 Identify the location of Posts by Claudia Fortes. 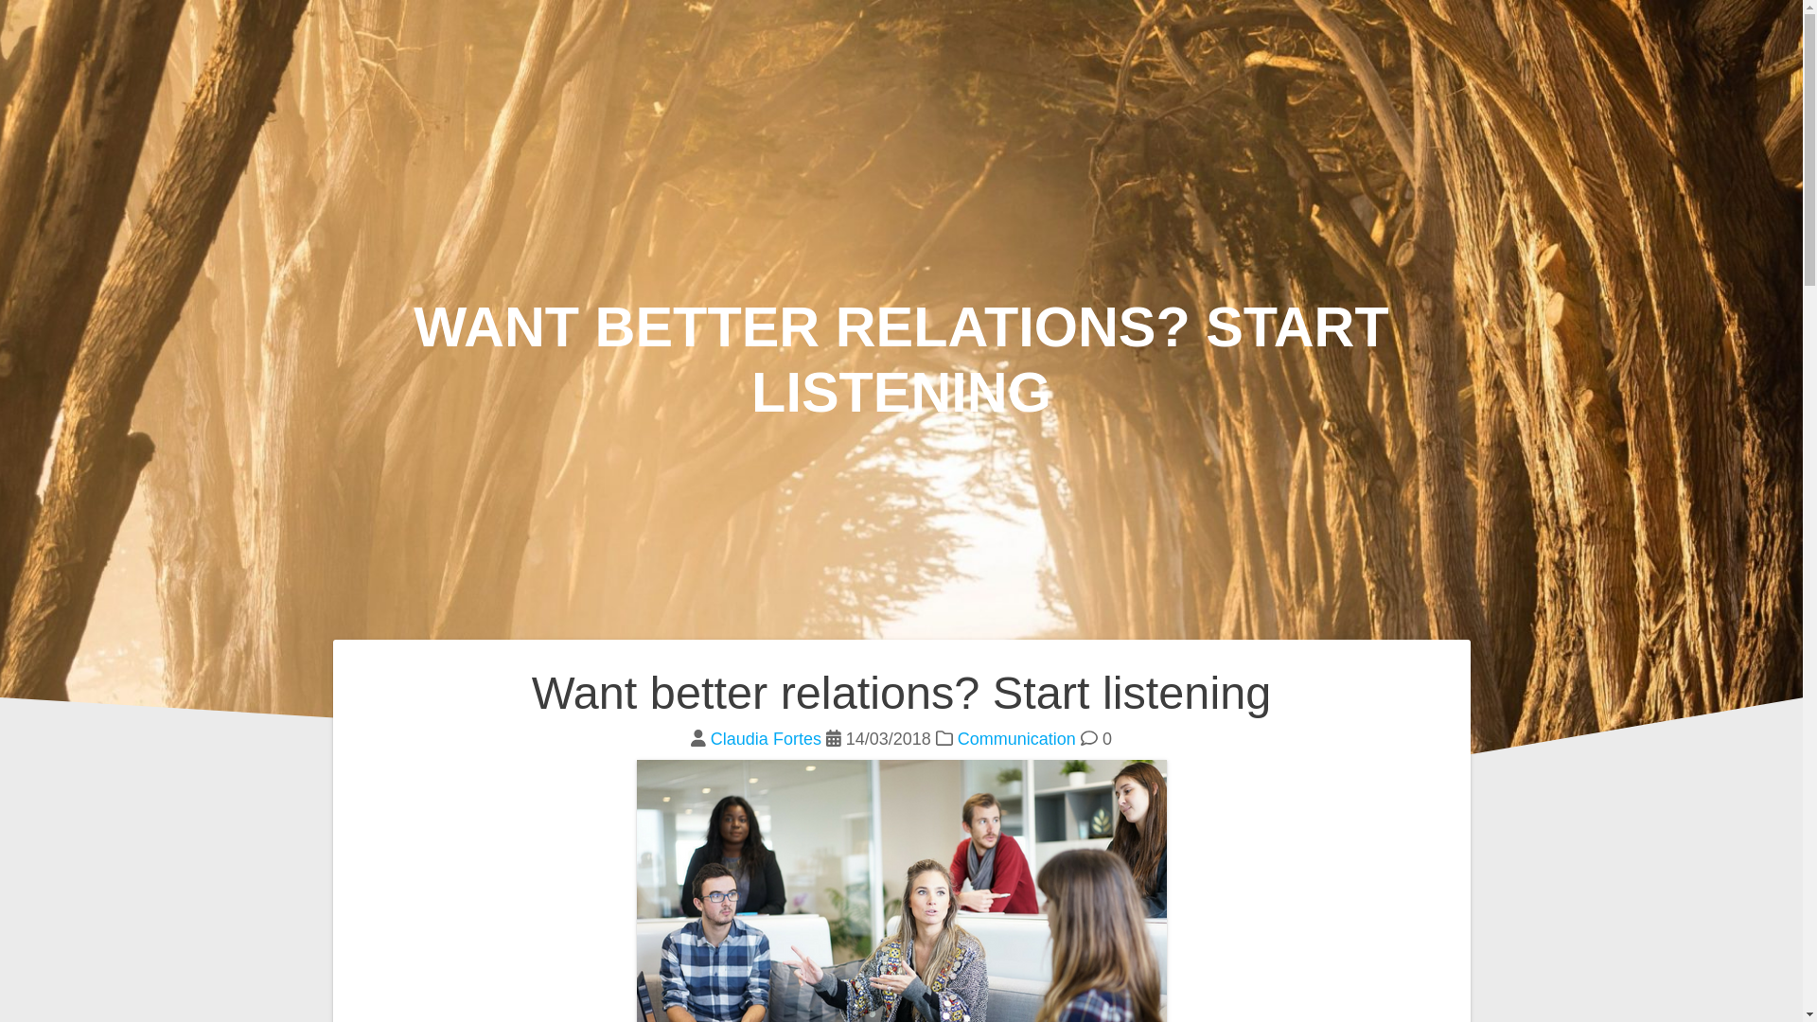
(765, 738).